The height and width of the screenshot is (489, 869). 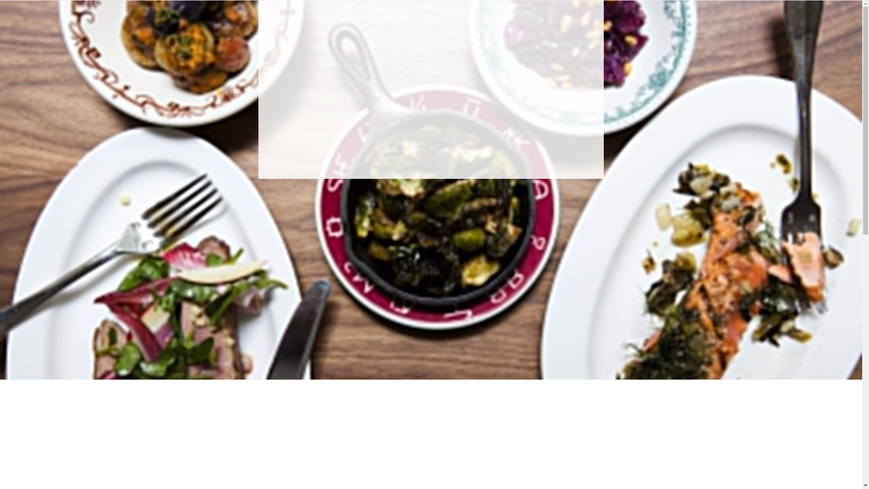 What do you see at coordinates (49, 153) in the screenshot?
I see `CONTACT US` at bounding box center [49, 153].